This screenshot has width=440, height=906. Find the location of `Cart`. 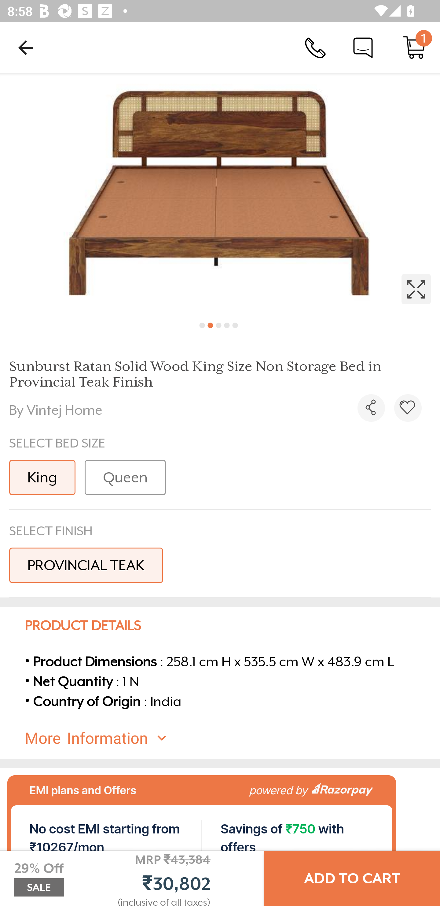

Cart is located at coordinates (414, 47).